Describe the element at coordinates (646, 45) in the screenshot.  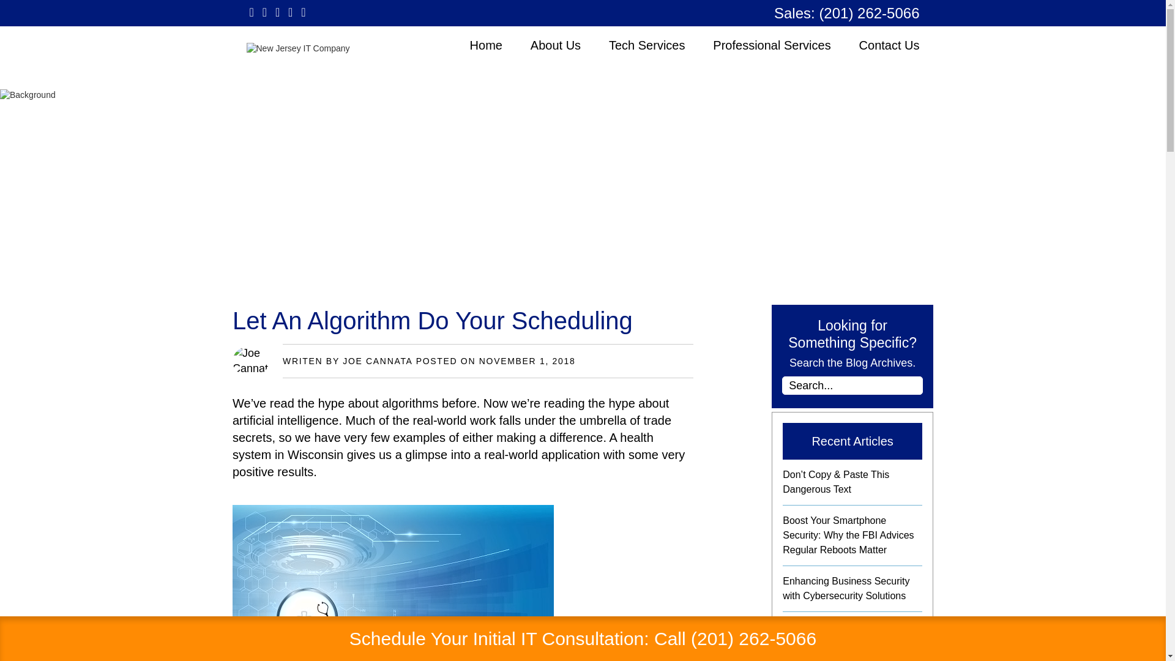
I see `Tech Services` at that location.